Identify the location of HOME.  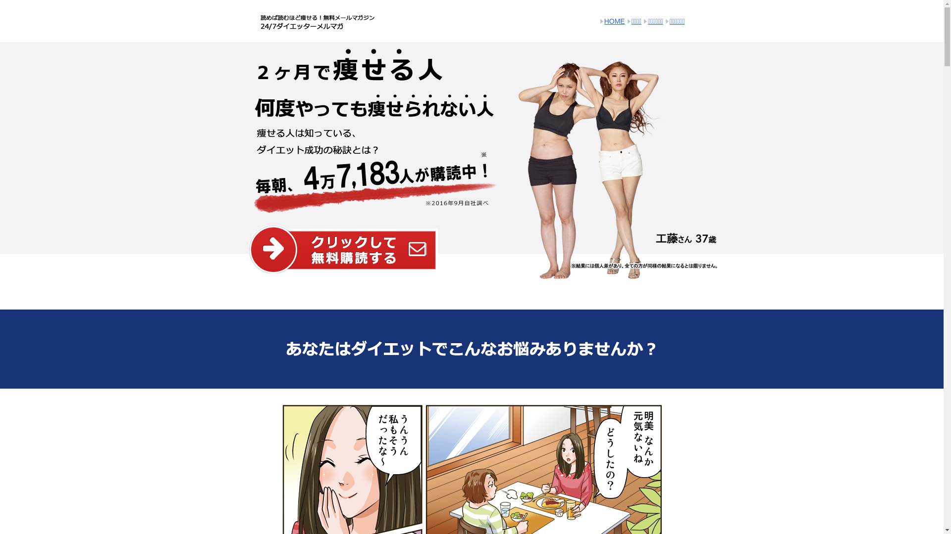
(615, 21).